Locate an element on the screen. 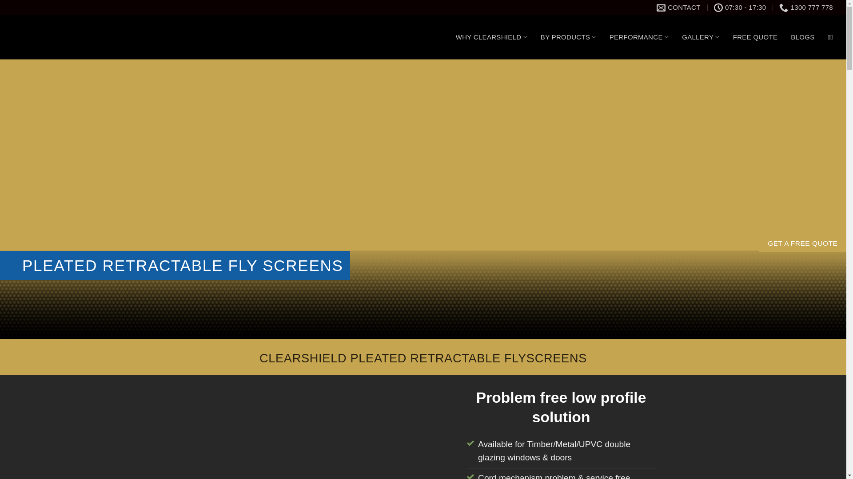 The image size is (853, 479). 1300 777 778 is located at coordinates (806, 8).